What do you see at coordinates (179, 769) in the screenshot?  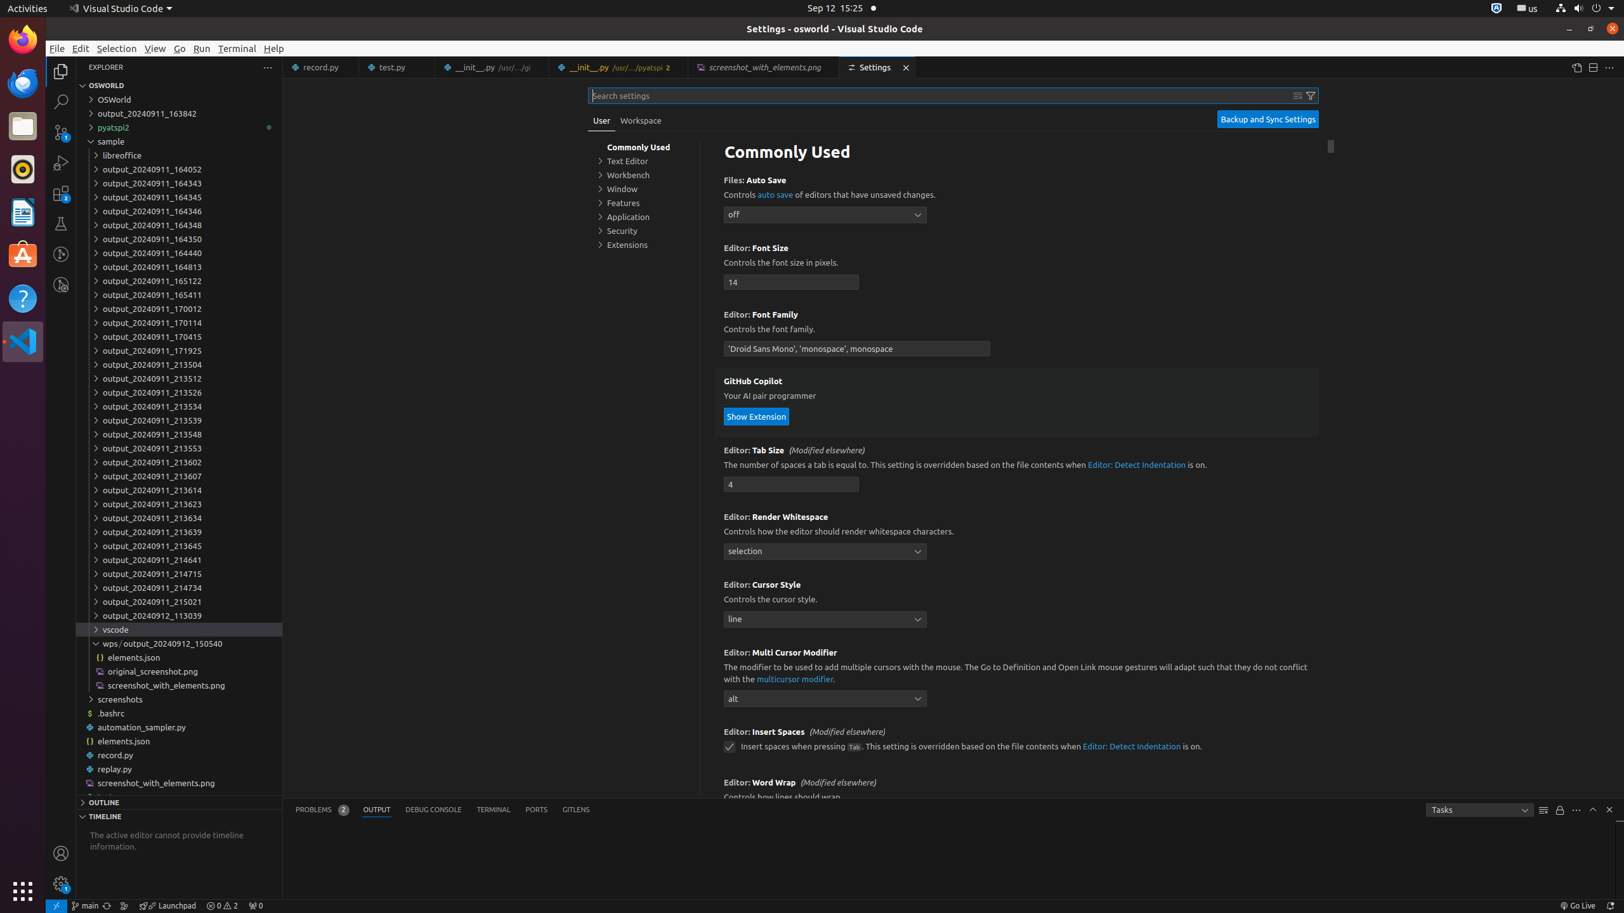 I see `replay.py` at bounding box center [179, 769].